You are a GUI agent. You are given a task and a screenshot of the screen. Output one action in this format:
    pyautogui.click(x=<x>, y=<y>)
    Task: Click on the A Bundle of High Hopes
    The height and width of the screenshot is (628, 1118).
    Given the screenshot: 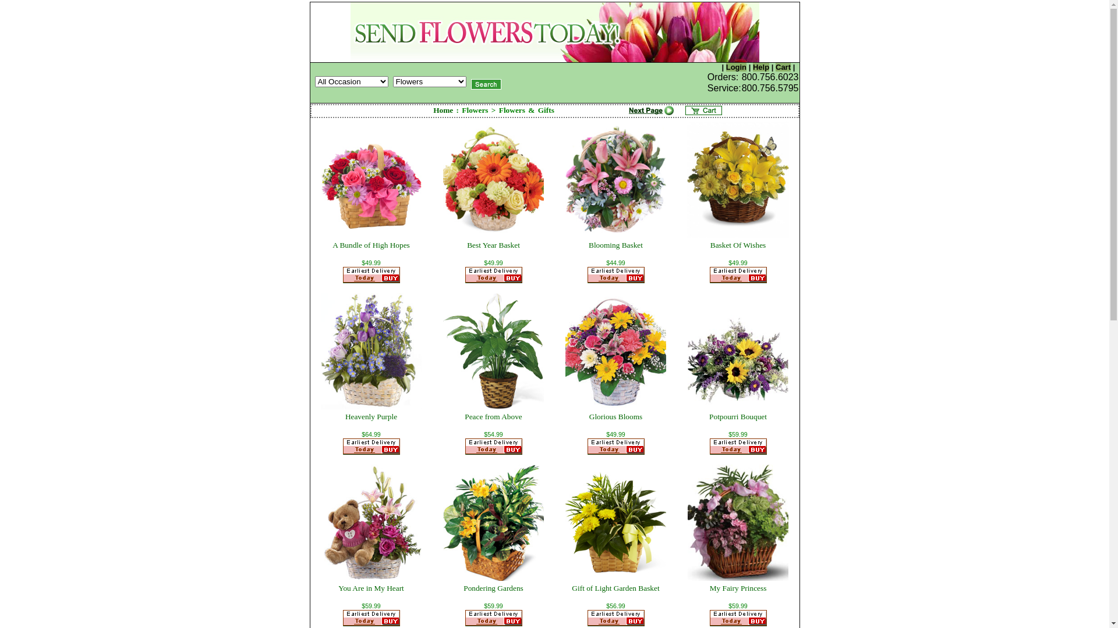 What is the action you would take?
    pyautogui.click(x=372, y=245)
    